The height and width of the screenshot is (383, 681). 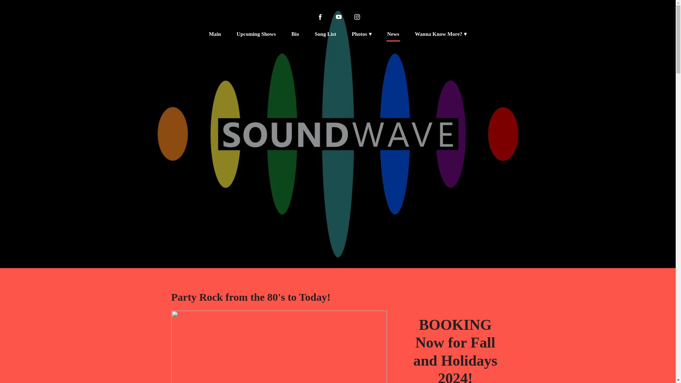 I want to click on Wanna Know More?, so click(x=441, y=34).